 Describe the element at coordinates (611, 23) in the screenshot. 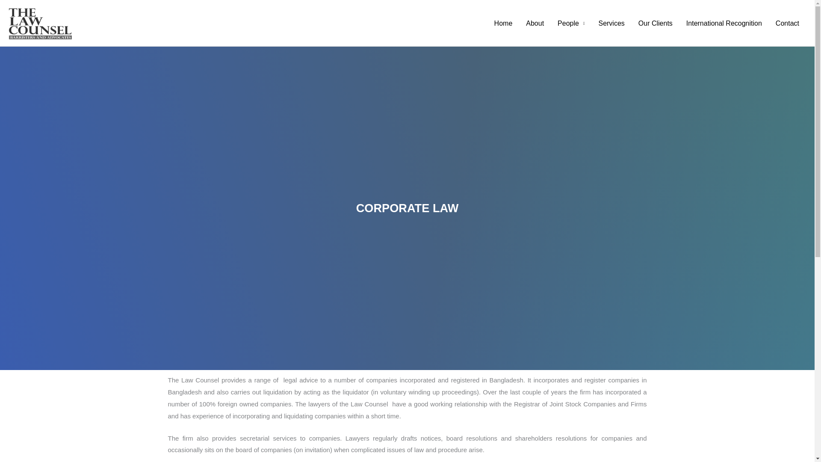

I see `Services` at that location.